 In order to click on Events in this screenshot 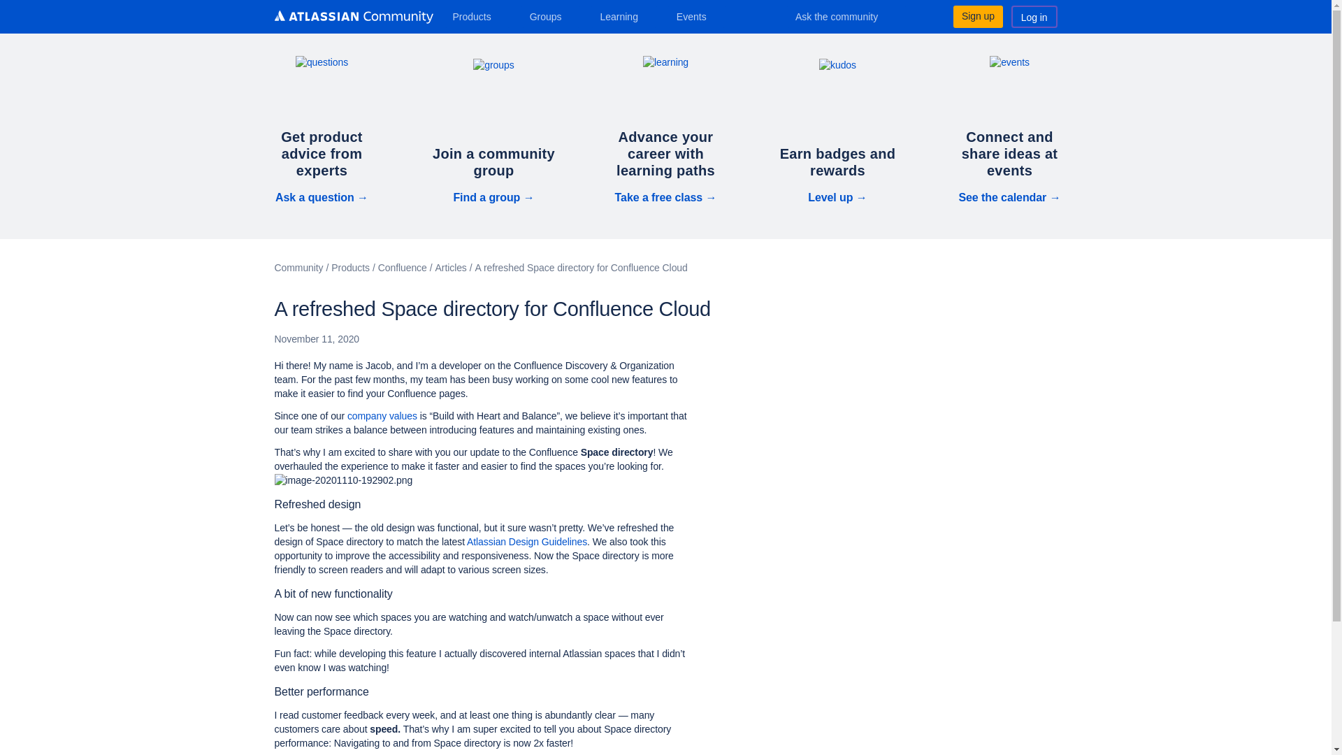, I will do `click(697, 16)`.